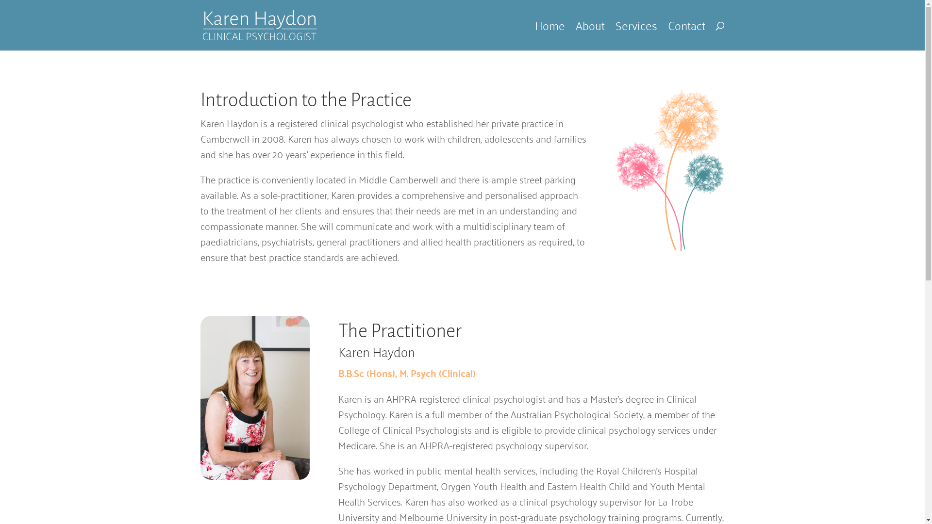  What do you see at coordinates (686, 36) in the screenshot?
I see `Contact` at bounding box center [686, 36].